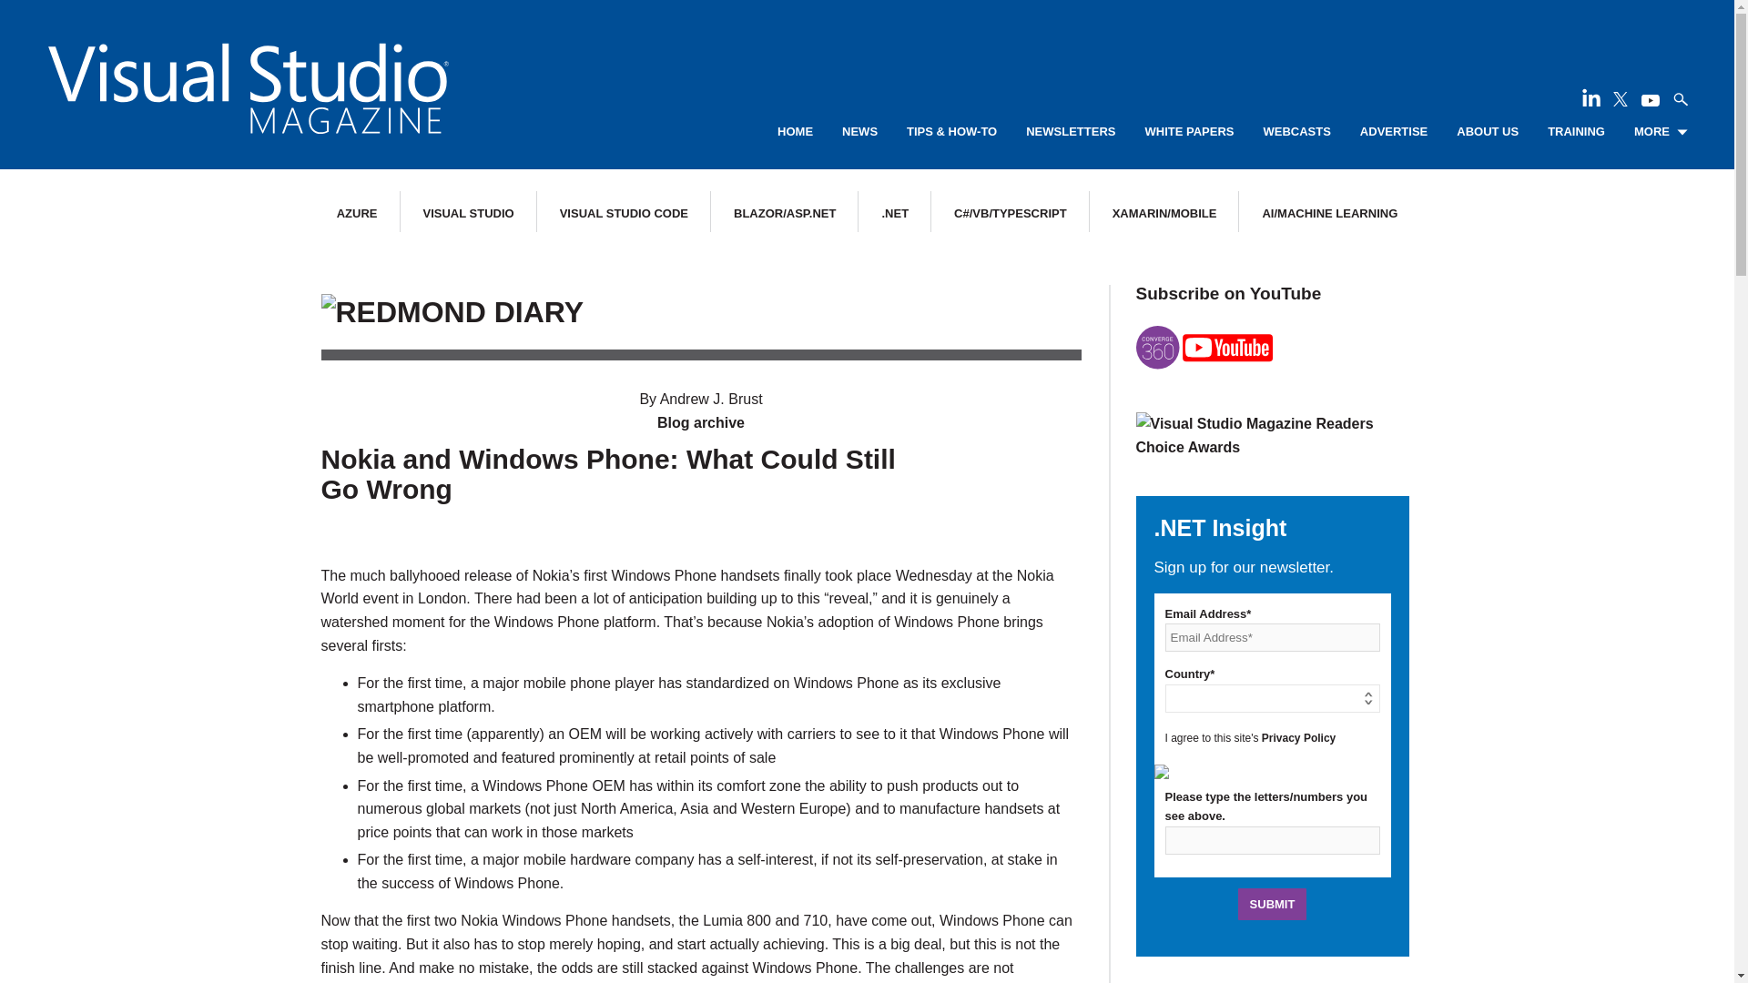 This screenshot has height=983, width=1748. What do you see at coordinates (357, 213) in the screenshot?
I see `AZURE` at bounding box center [357, 213].